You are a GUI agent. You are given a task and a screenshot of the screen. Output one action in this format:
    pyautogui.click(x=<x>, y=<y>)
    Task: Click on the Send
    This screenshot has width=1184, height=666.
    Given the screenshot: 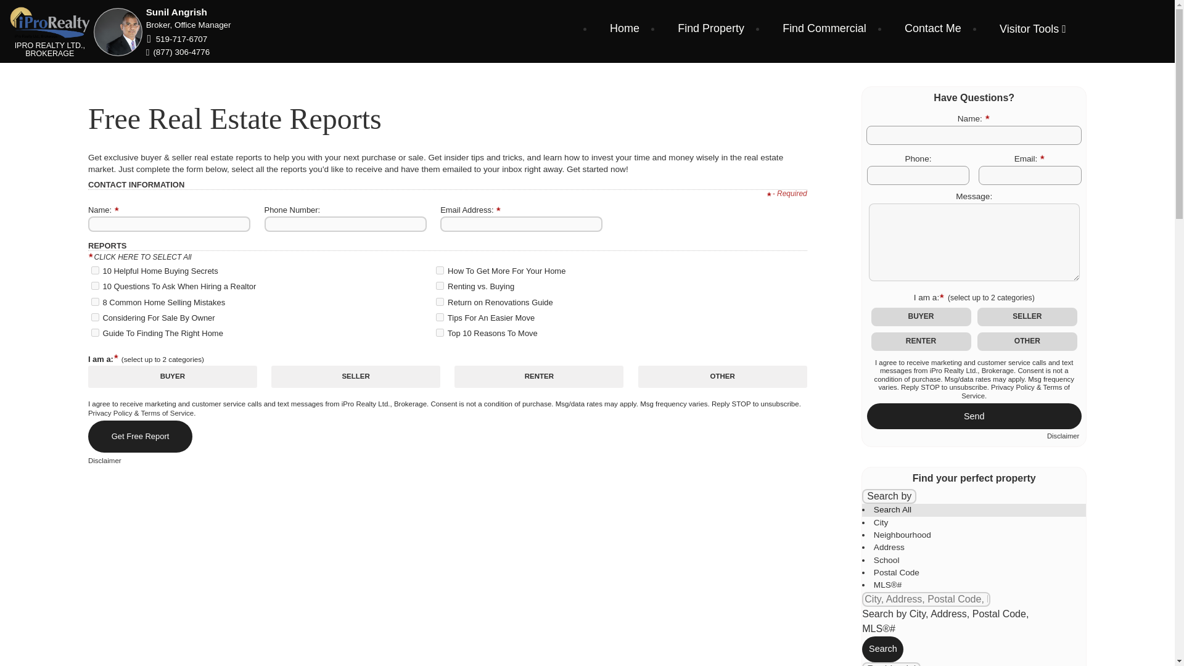 What is the action you would take?
    pyautogui.click(x=974, y=416)
    